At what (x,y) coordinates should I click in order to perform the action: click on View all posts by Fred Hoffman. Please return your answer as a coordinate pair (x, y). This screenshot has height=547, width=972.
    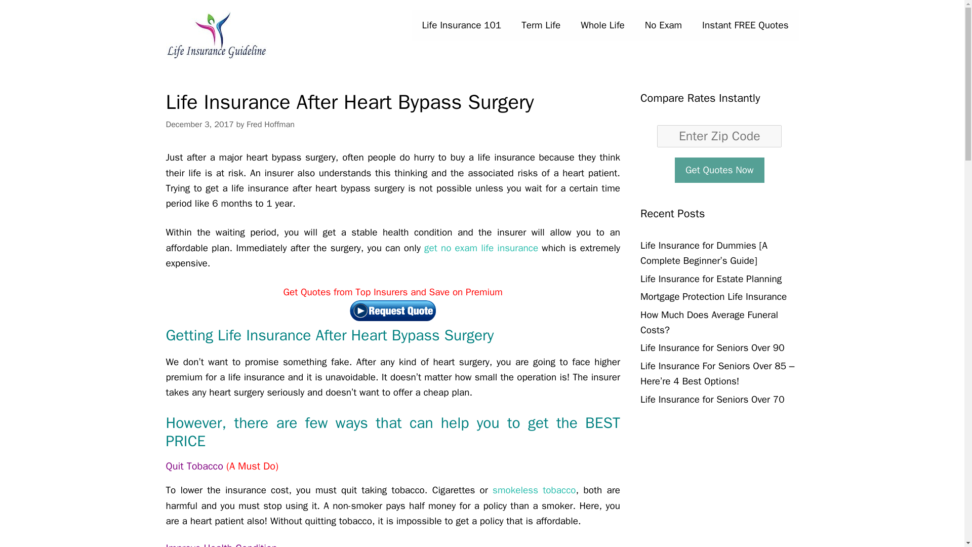
    Looking at the image, I should click on (270, 124).